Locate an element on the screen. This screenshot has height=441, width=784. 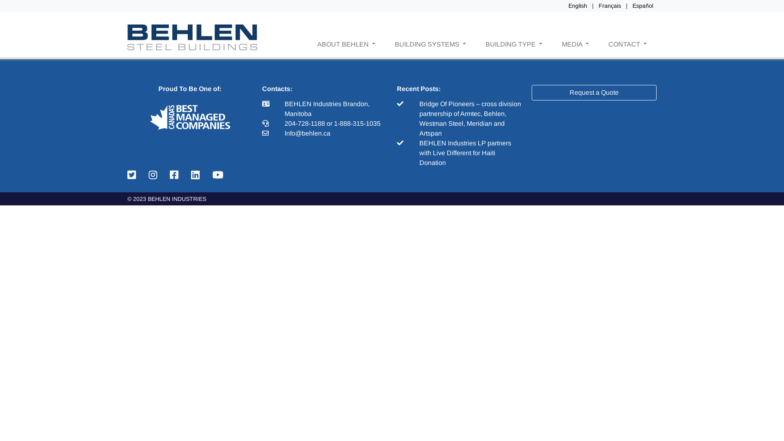
MEDIA is located at coordinates (575, 44).